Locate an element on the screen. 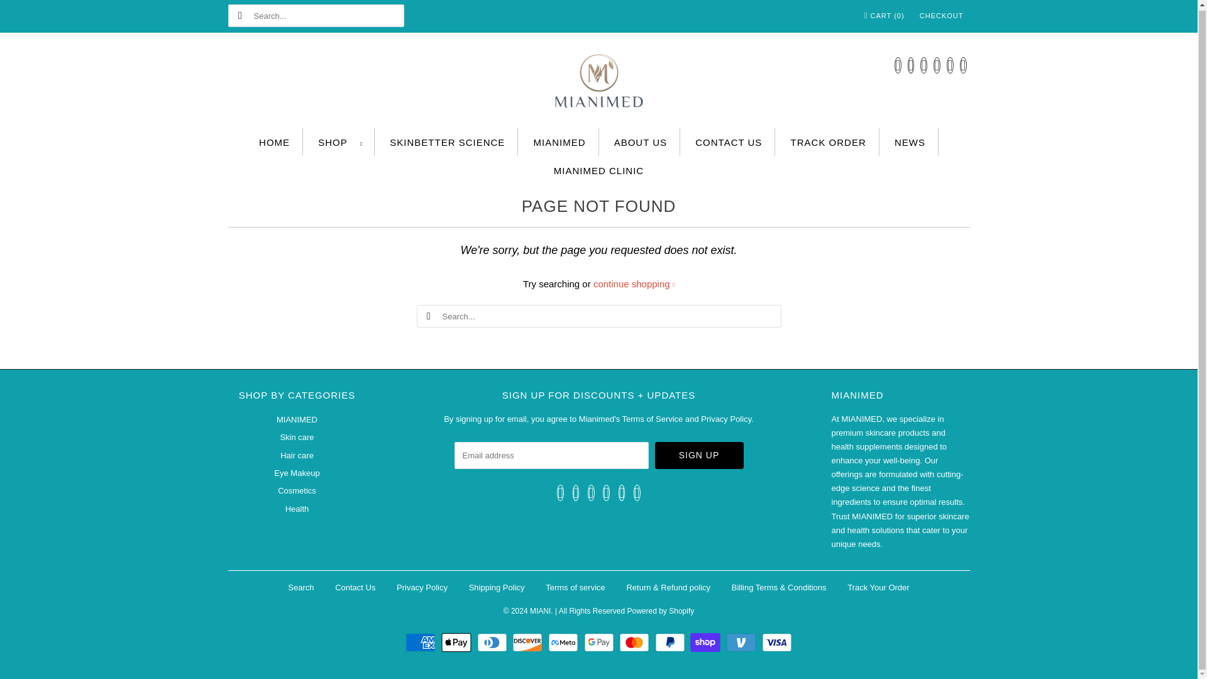 The width and height of the screenshot is (1207, 679). HOME is located at coordinates (274, 142).